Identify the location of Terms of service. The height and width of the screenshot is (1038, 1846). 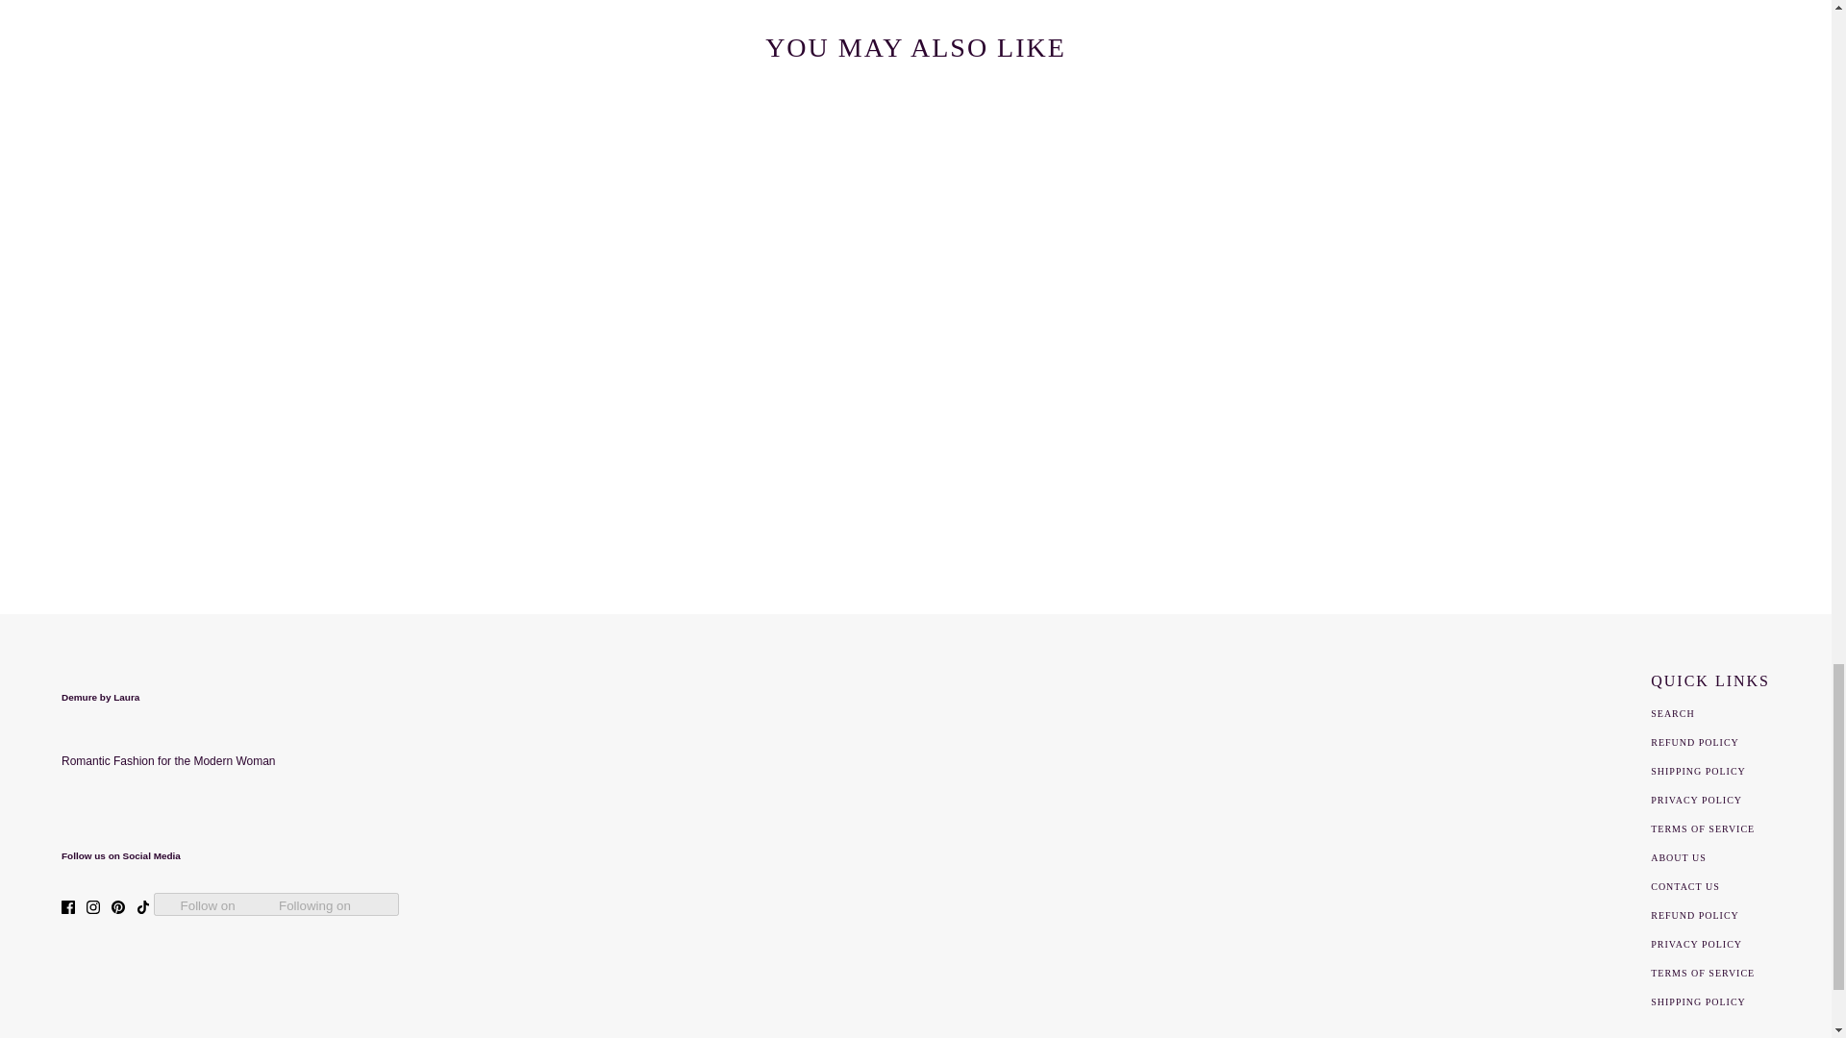
(1702, 973).